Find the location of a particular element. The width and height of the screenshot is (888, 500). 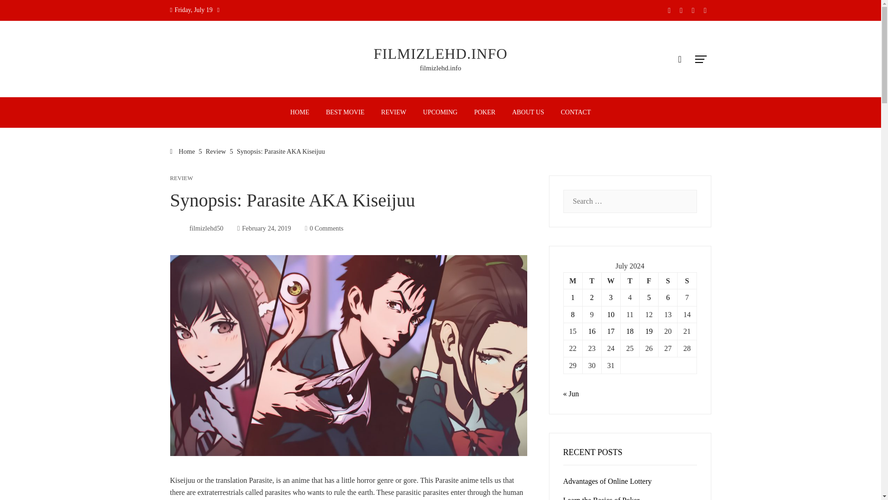

10 is located at coordinates (610, 314).